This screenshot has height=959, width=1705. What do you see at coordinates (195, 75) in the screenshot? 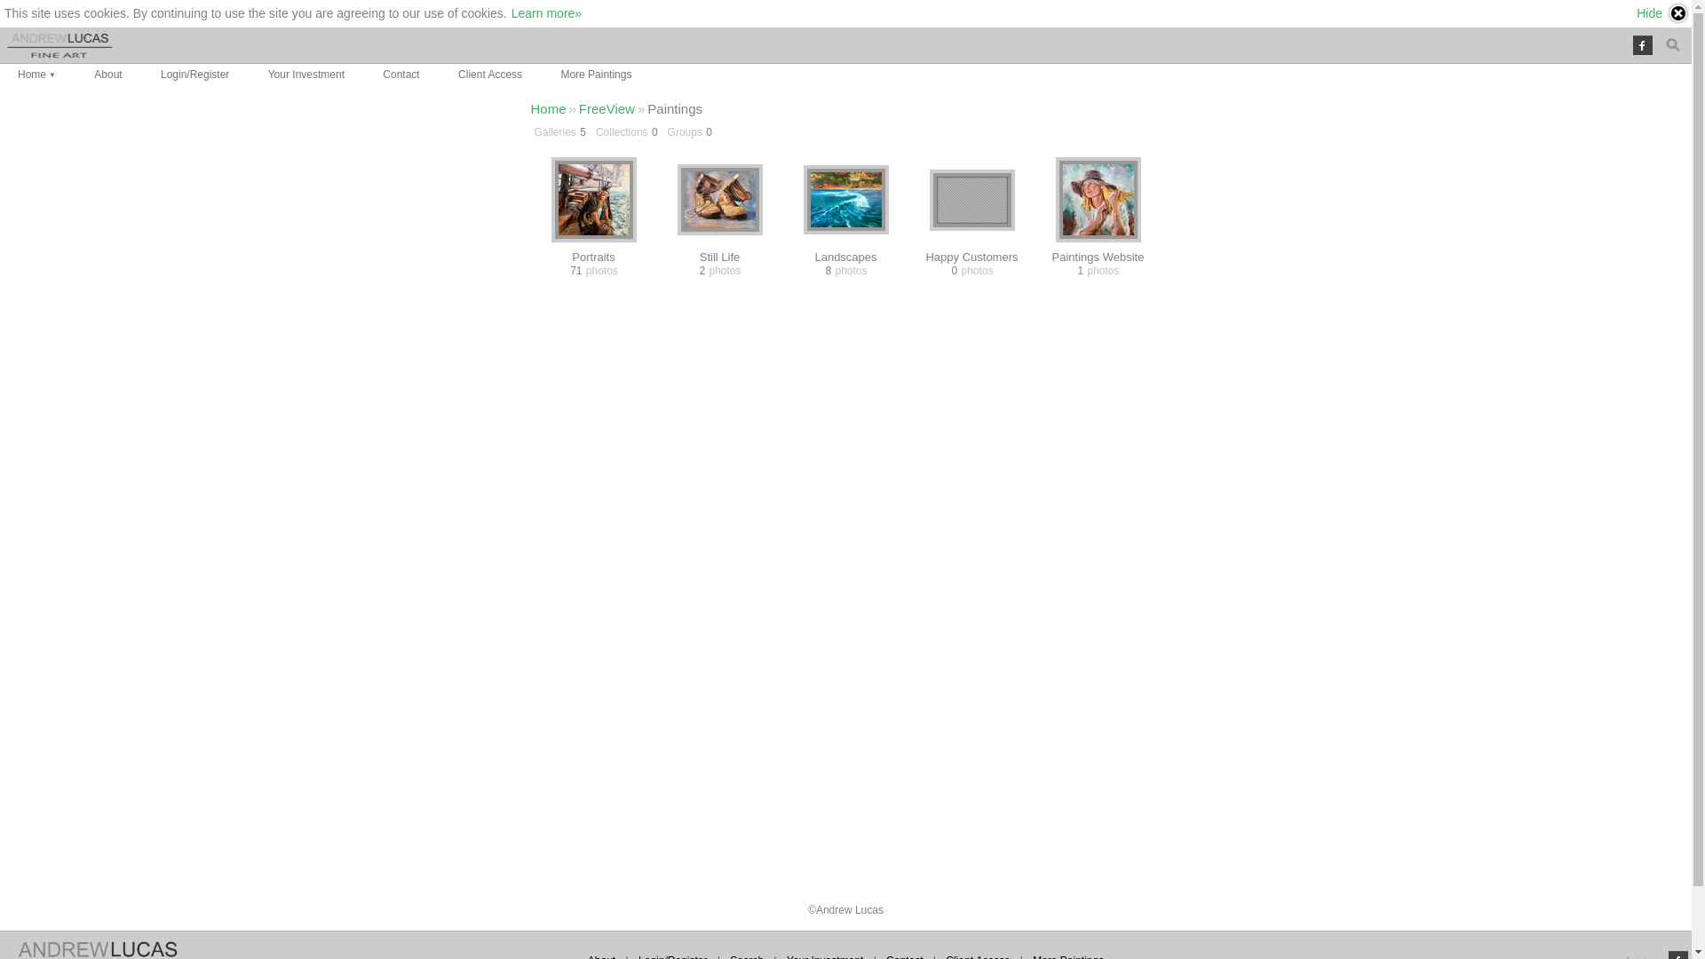
I see `Login/Register` at bounding box center [195, 75].